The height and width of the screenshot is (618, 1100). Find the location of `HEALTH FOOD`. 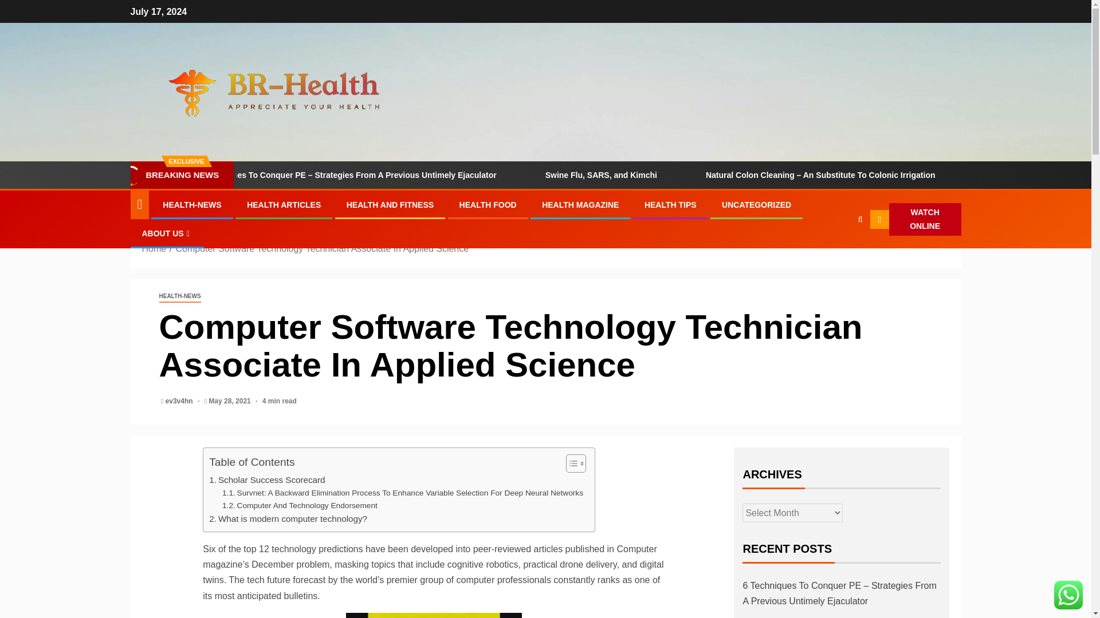

HEALTH FOOD is located at coordinates (488, 205).